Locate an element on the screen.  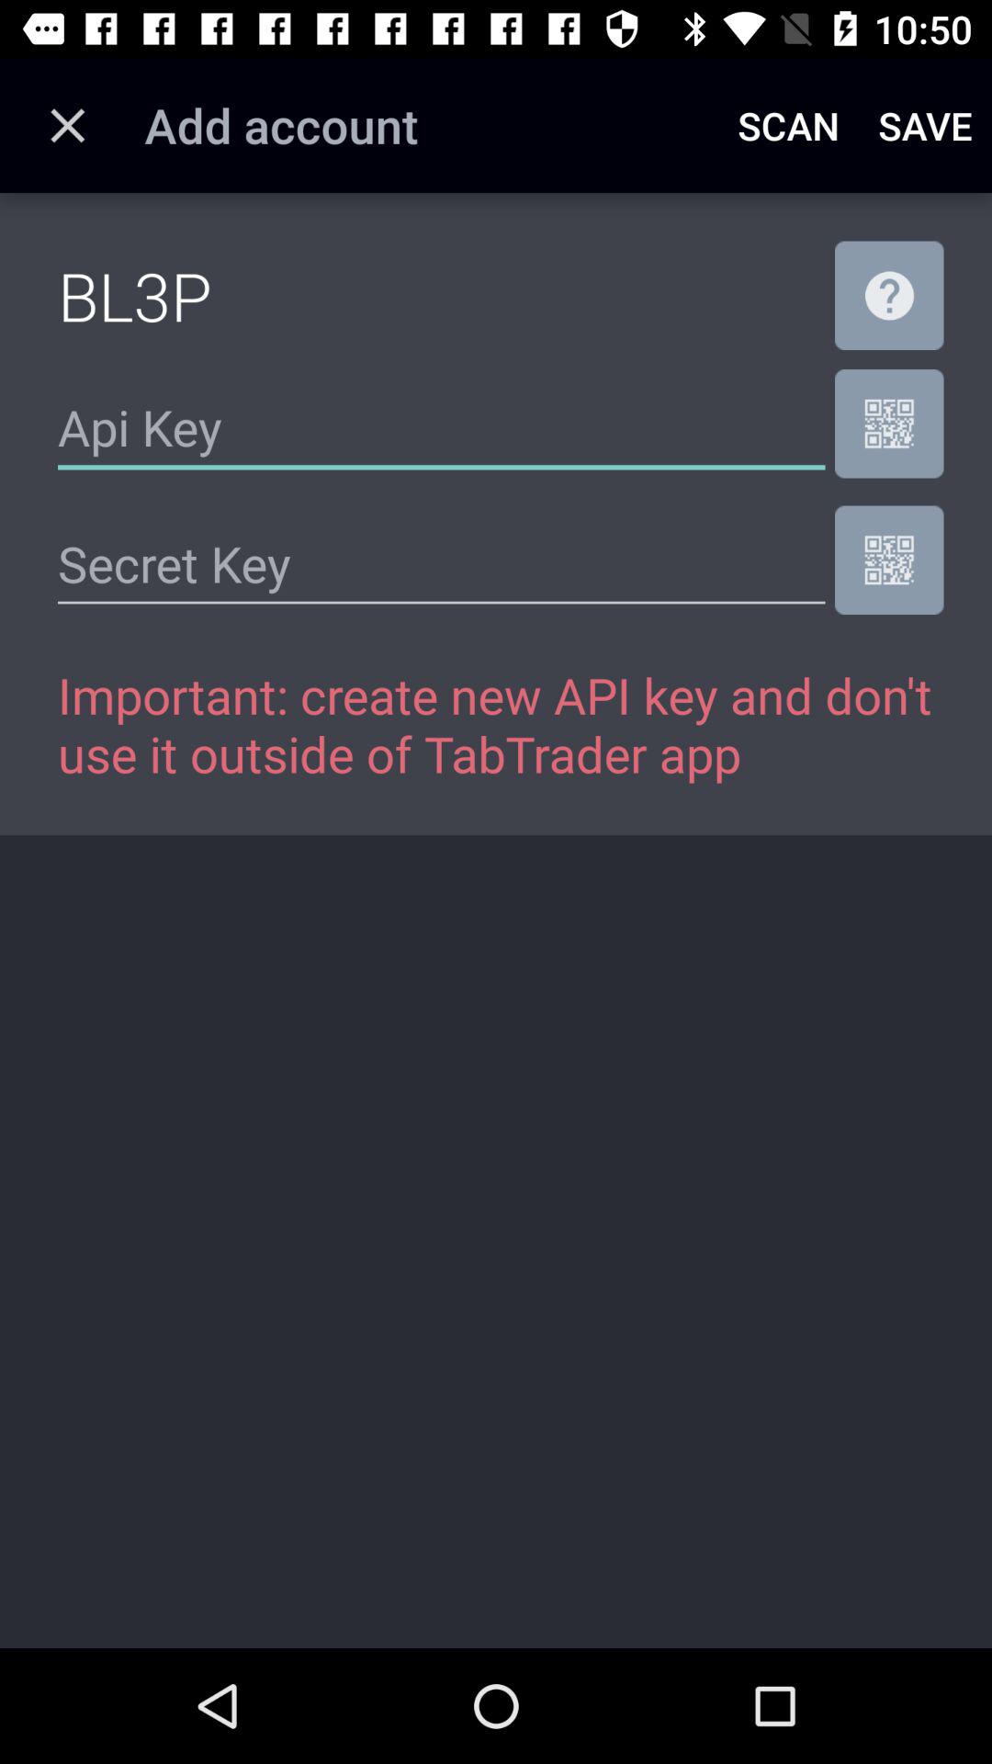
swipe until save is located at coordinates (926, 125).